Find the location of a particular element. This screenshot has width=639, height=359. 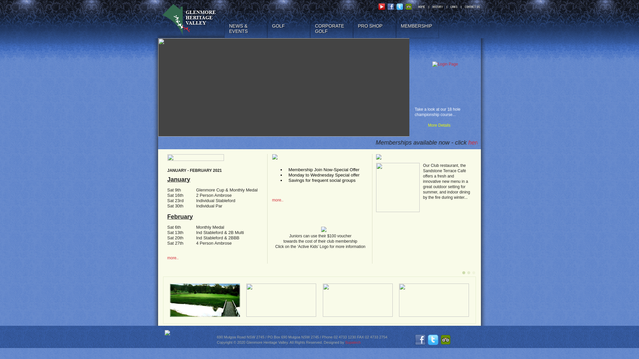

here is located at coordinates (481, 143).